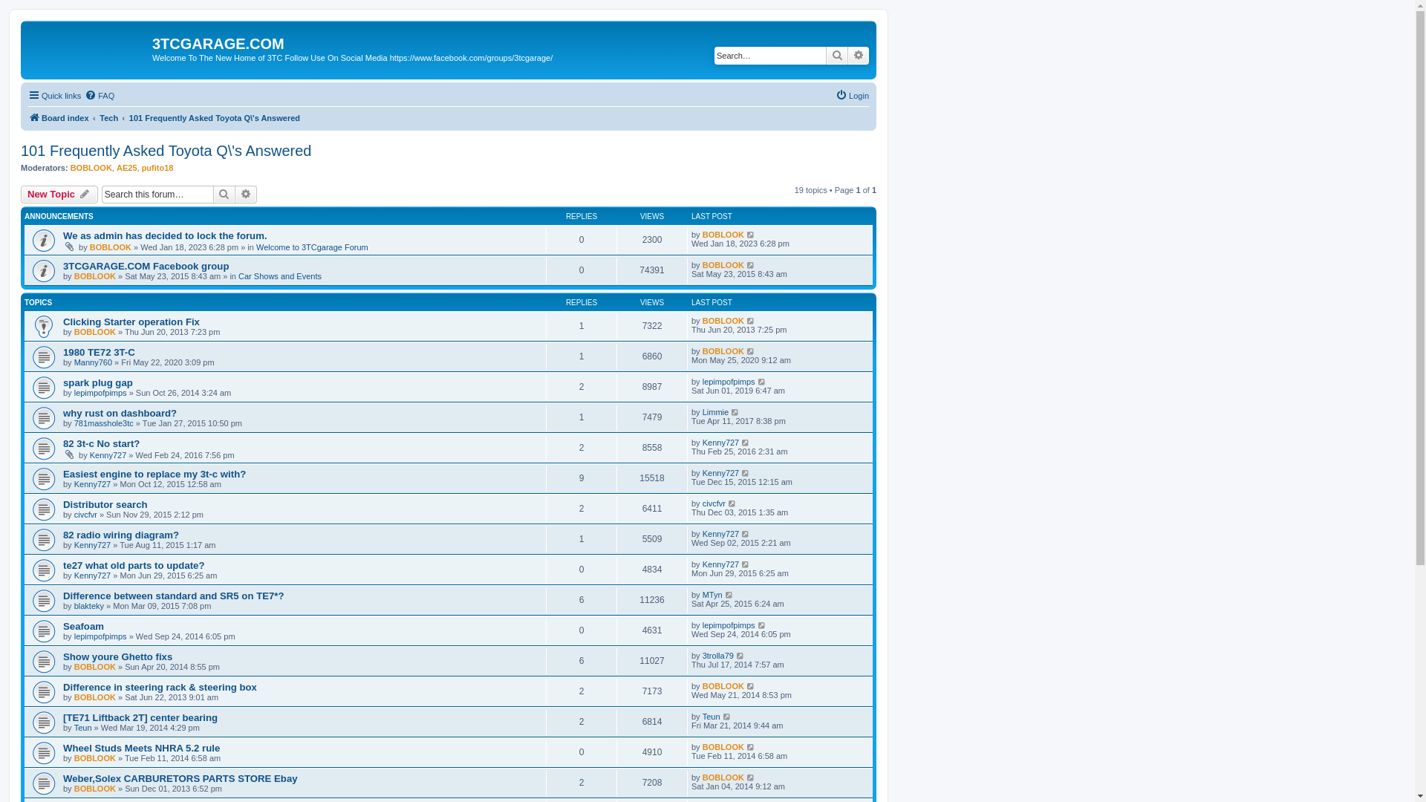 Image resolution: width=1426 pixels, height=802 pixels. Describe the element at coordinates (120, 413) in the screenshot. I see `why rust on dashboard?` at that location.